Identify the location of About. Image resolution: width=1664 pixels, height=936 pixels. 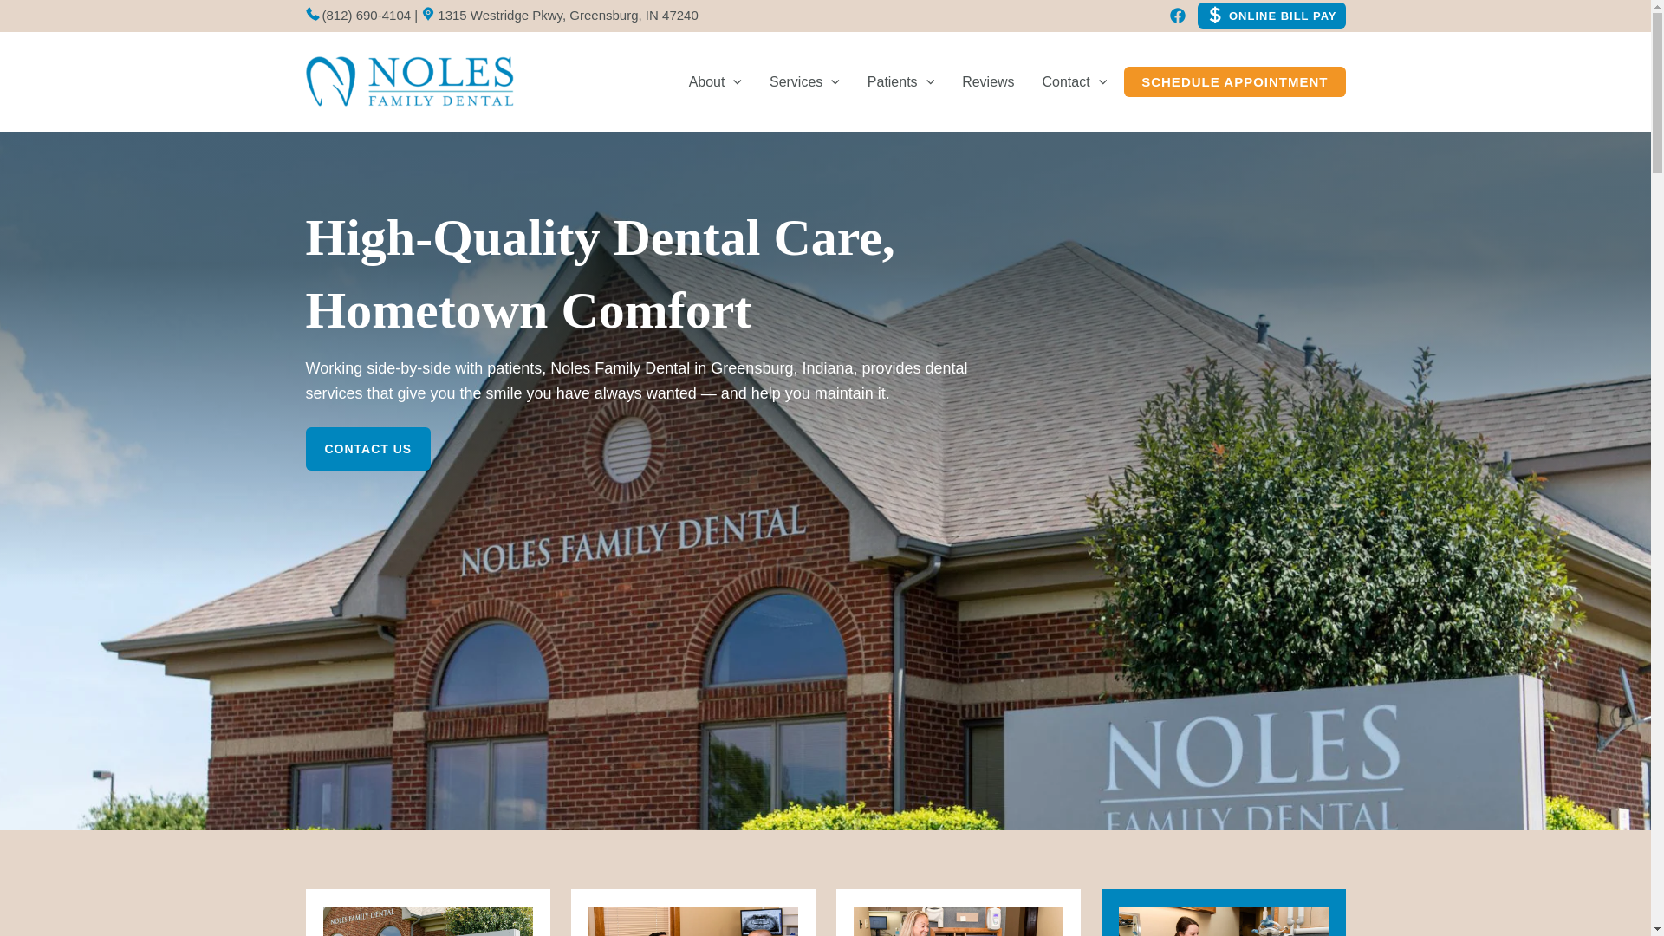
(715, 81).